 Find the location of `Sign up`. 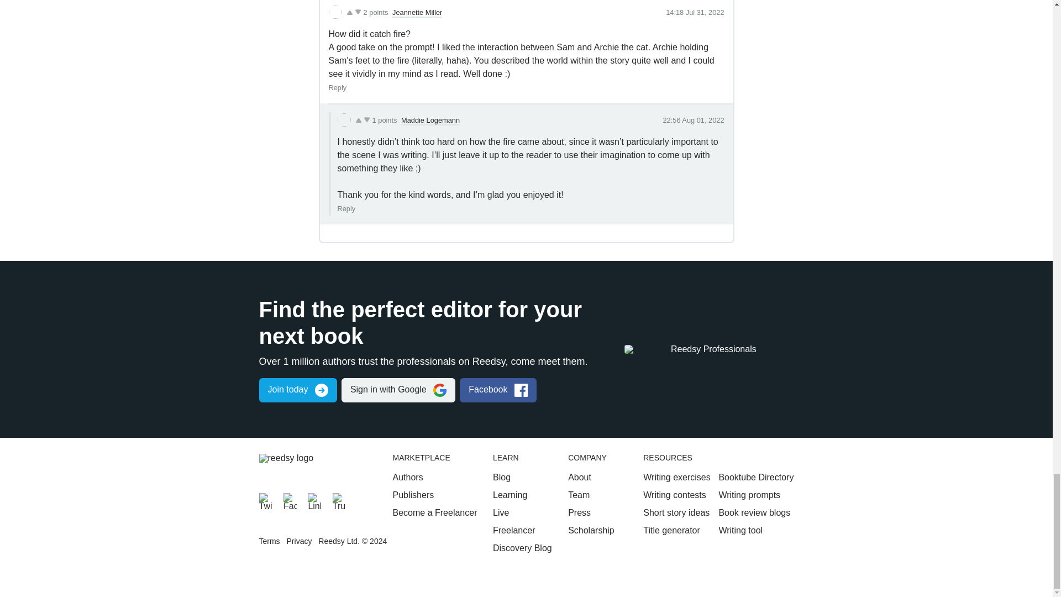

Sign up is located at coordinates (297, 390).